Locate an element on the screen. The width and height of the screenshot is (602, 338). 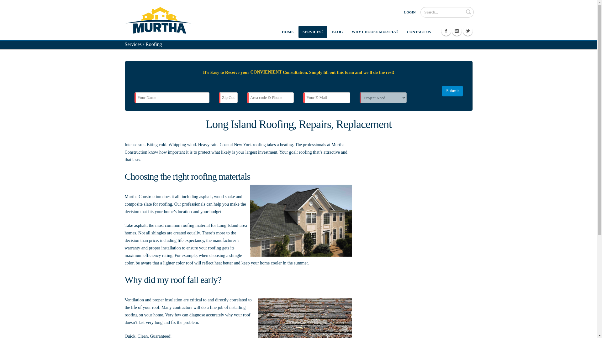
Project need is located at coordinates (383, 98).